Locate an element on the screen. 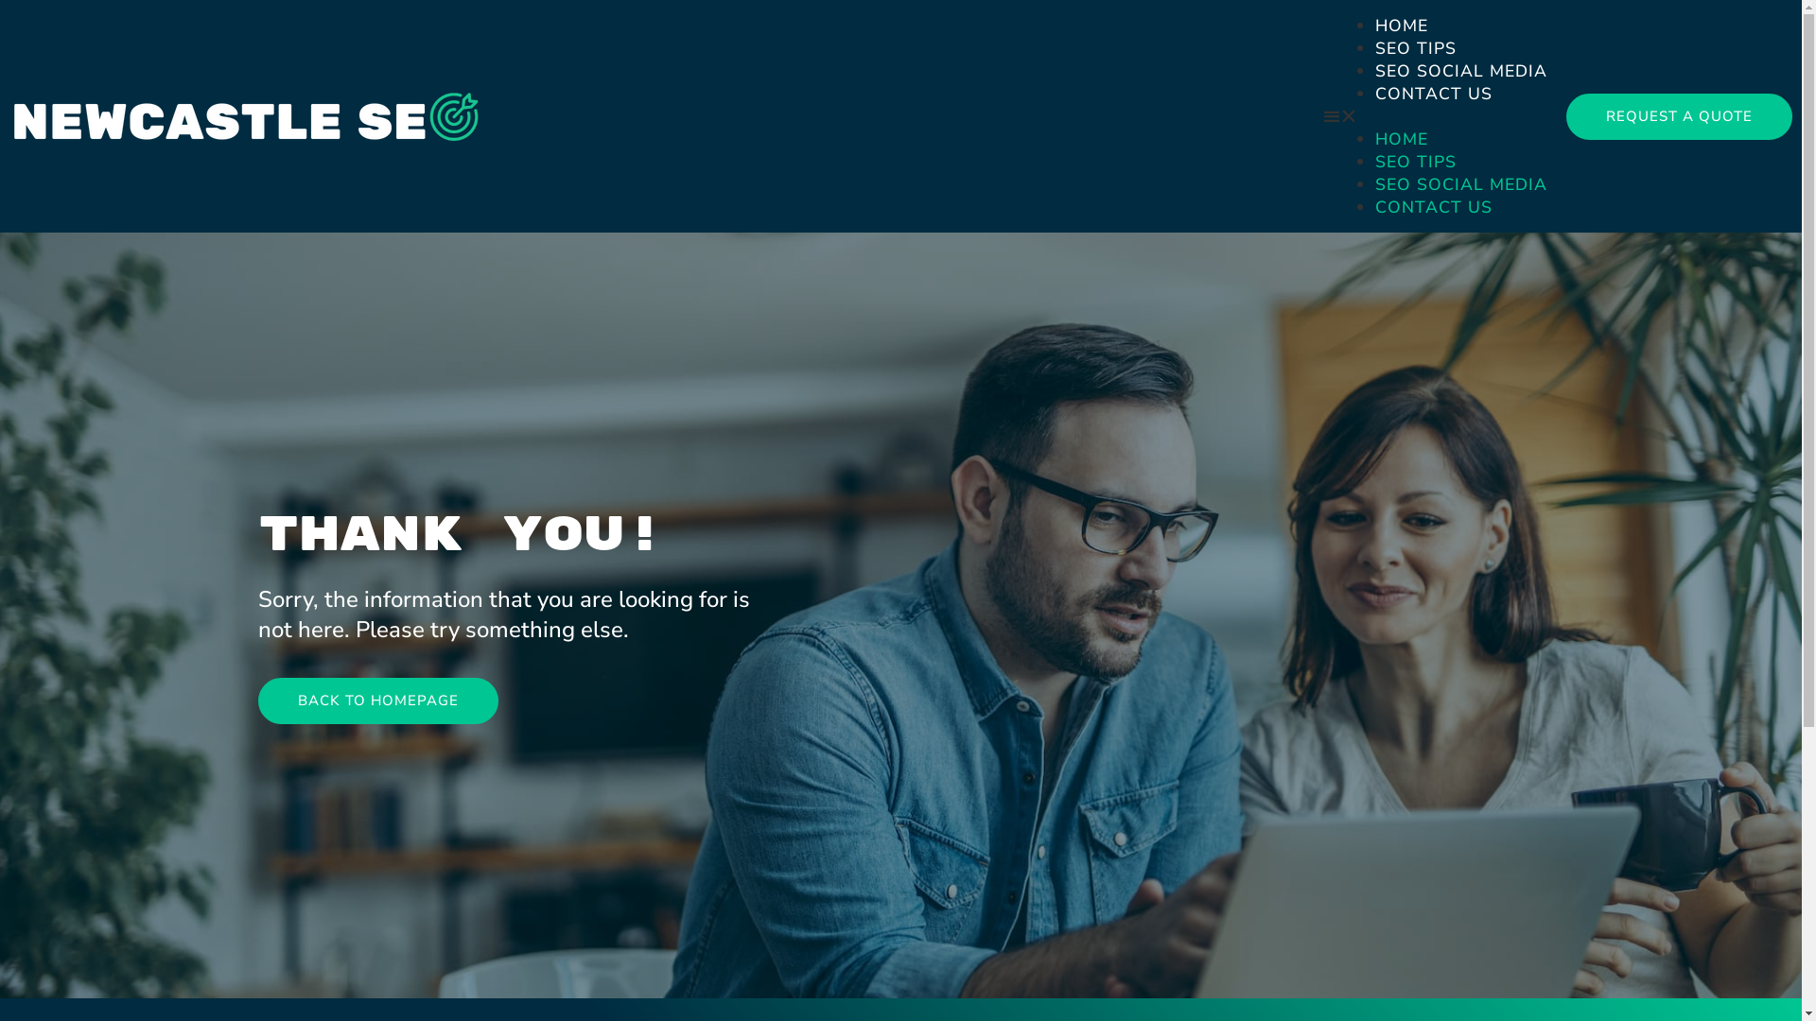 Image resolution: width=1816 pixels, height=1021 pixels. HOME is located at coordinates (1402, 139).